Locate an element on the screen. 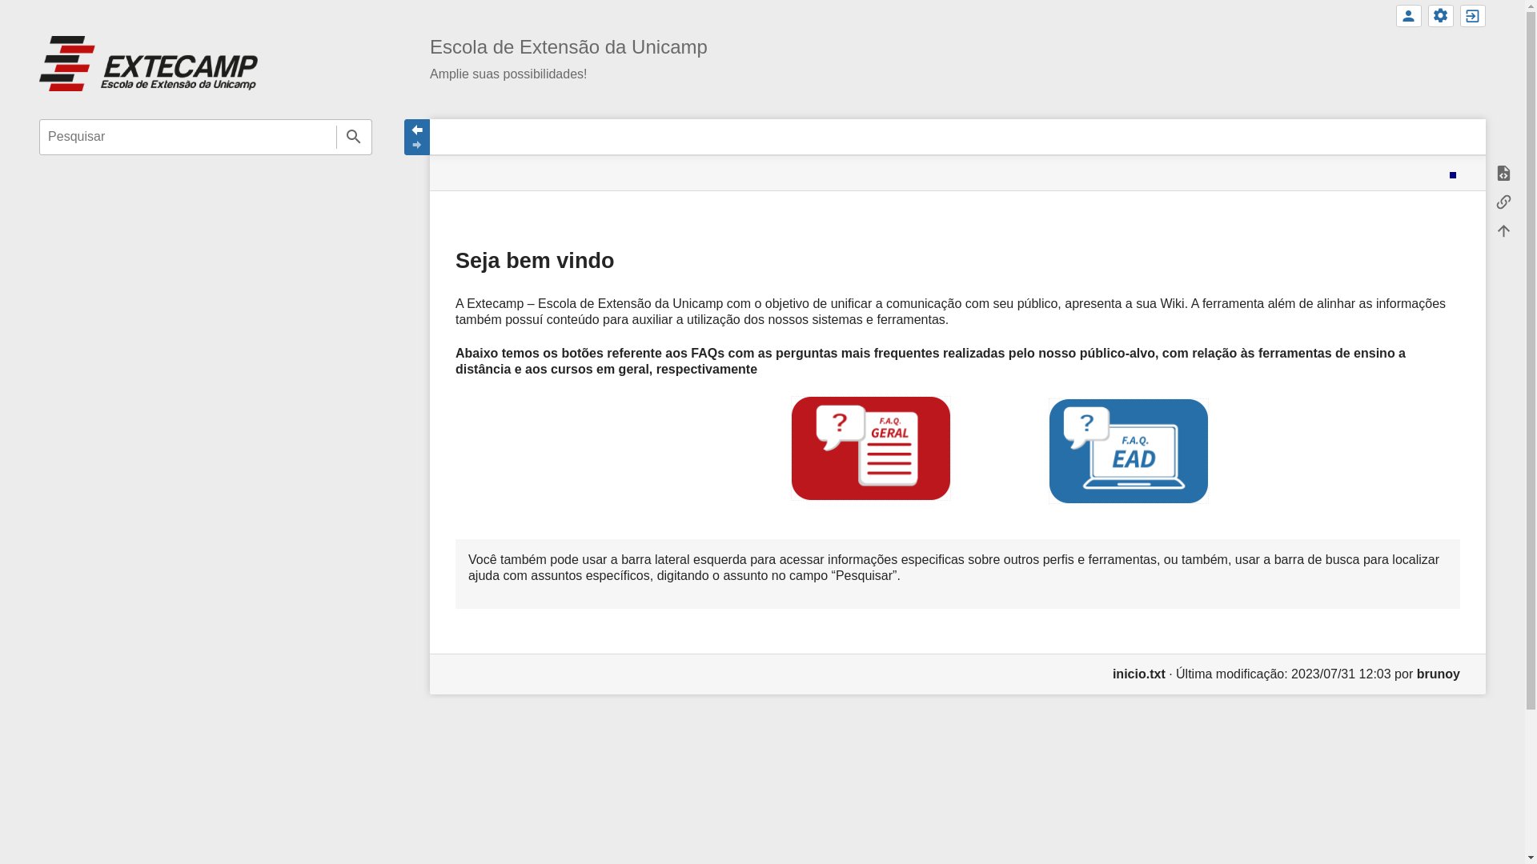 The image size is (1537, 864). publico:ead:info is located at coordinates (957, 449).